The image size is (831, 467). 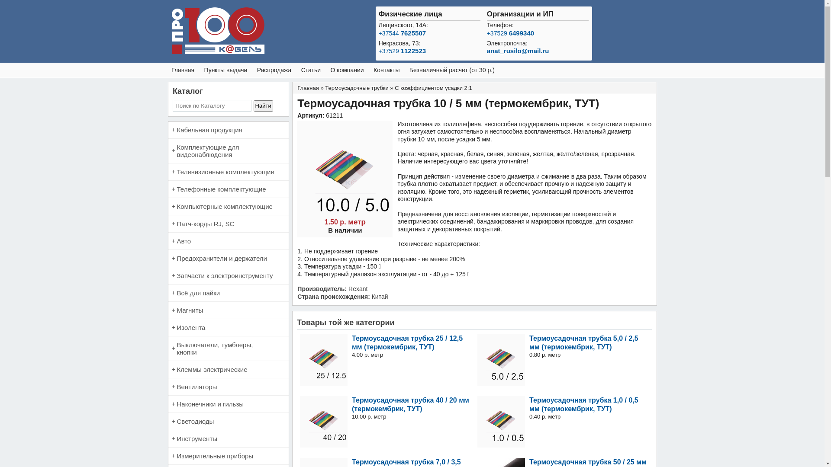 I want to click on +37529 1122523, so click(x=402, y=51).